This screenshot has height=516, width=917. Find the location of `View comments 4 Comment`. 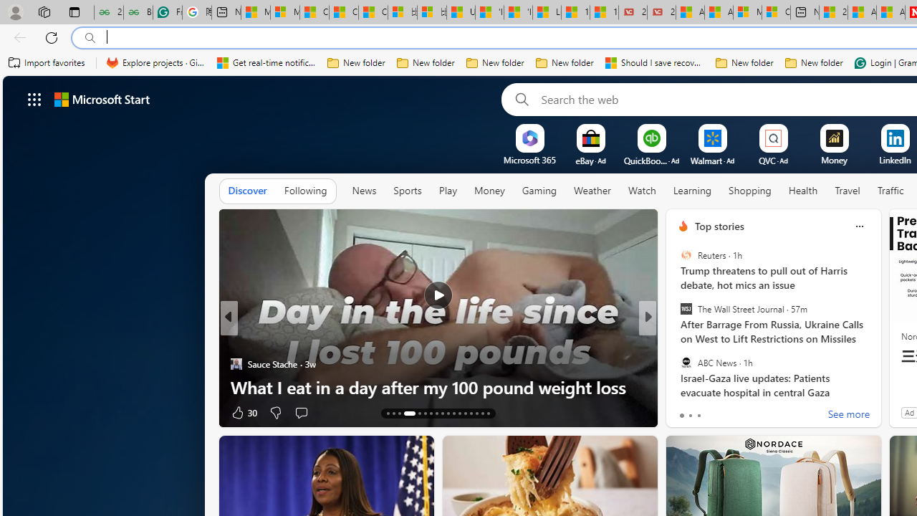

View comments 4 Comment is located at coordinates (741, 411).